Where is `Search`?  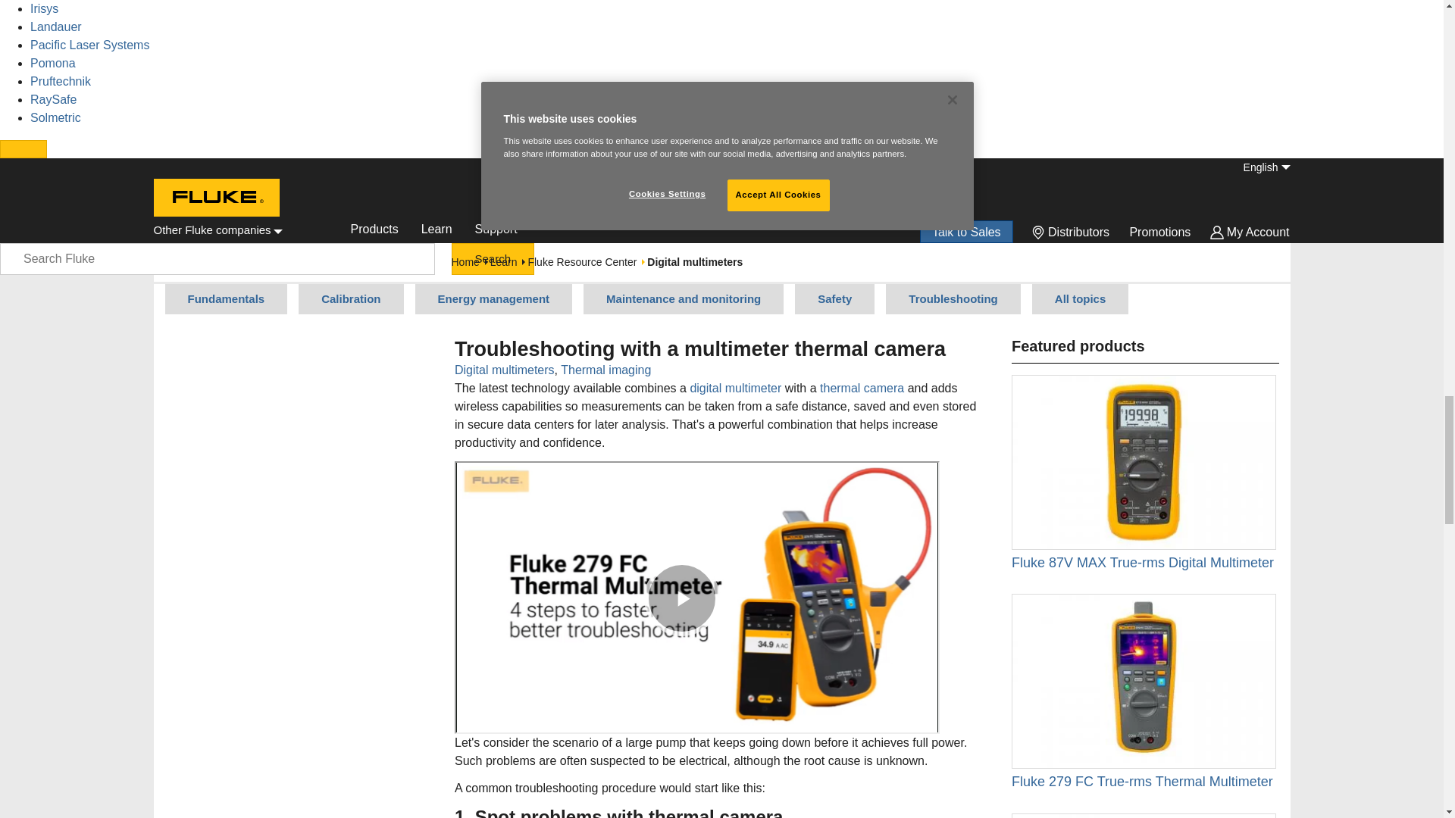 Search is located at coordinates (493, 258).